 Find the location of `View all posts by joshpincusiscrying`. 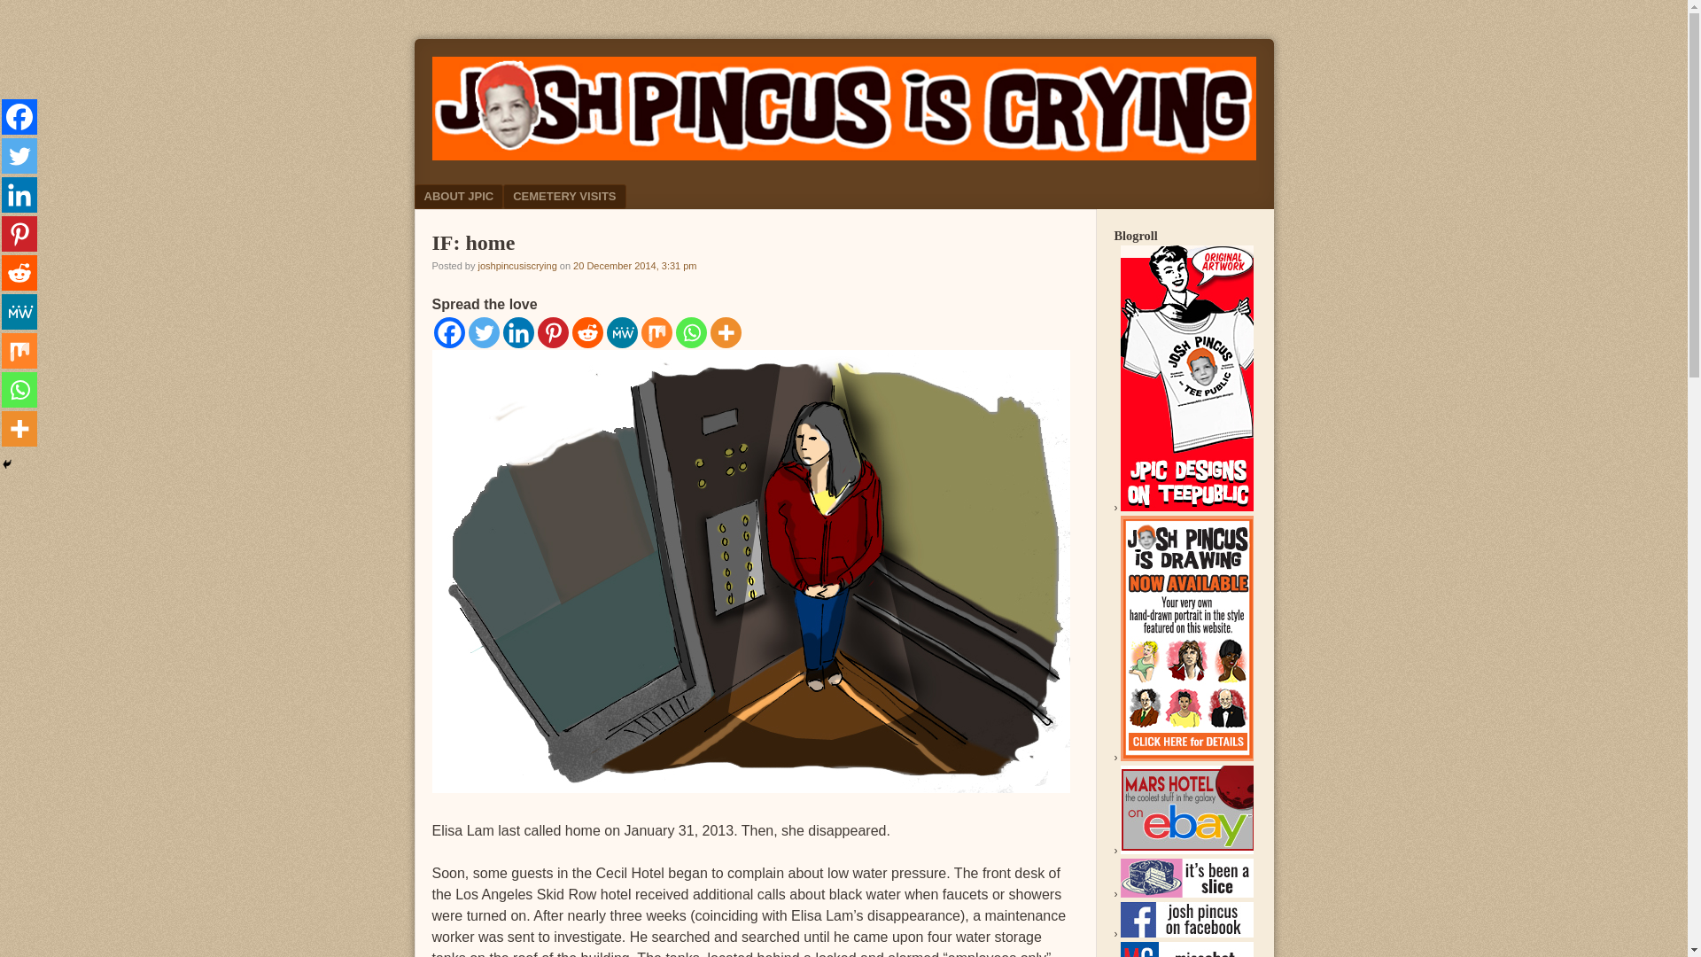

View all posts by joshpincusiscrying is located at coordinates (517, 265).